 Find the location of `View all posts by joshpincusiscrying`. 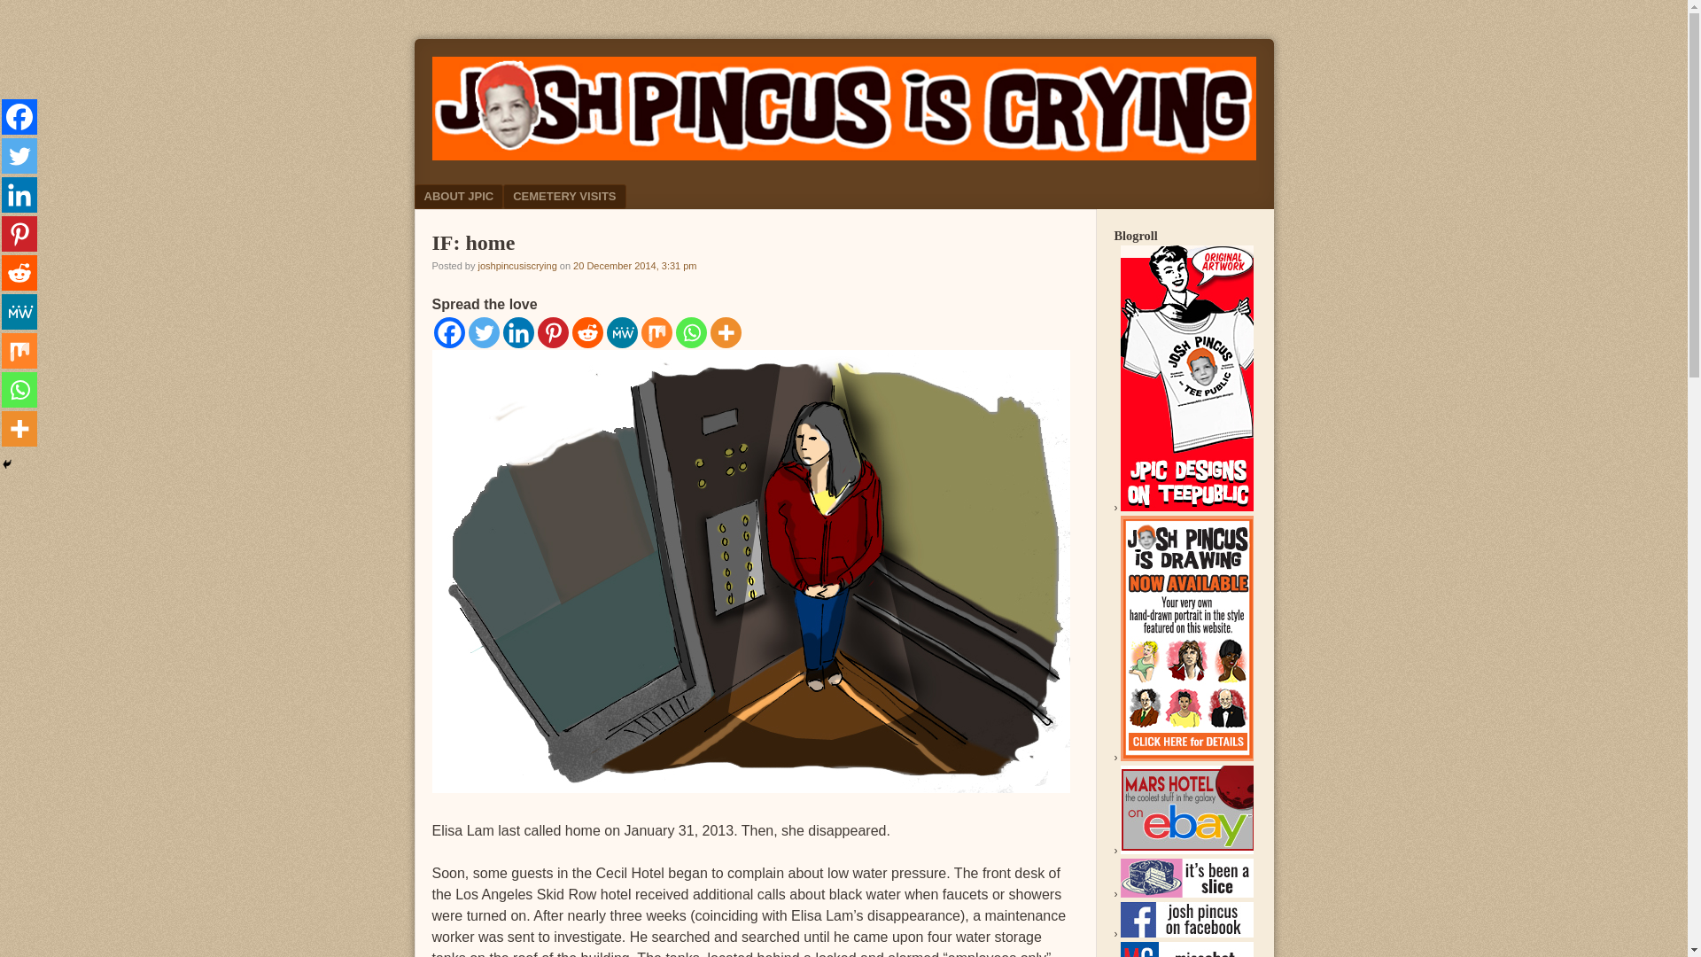

View all posts by joshpincusiscrying is located at coordinates (517, 265).